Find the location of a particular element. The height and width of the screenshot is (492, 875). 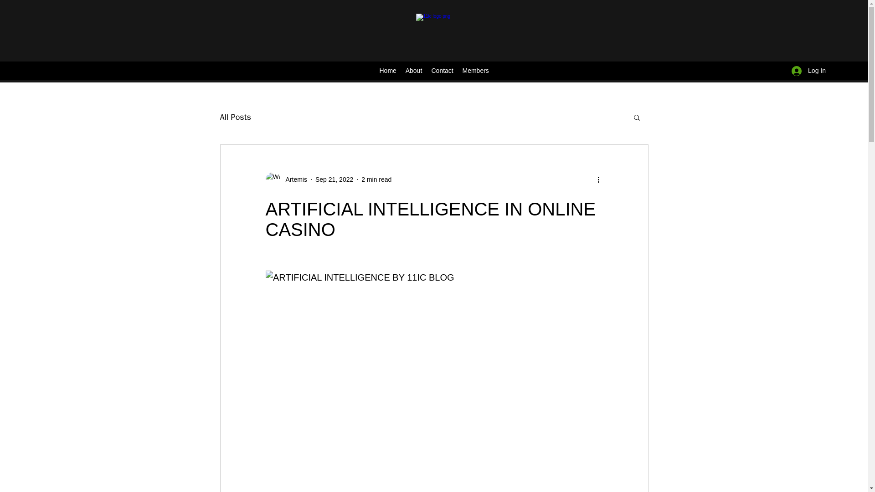

About is located at coordinates (414, 71).